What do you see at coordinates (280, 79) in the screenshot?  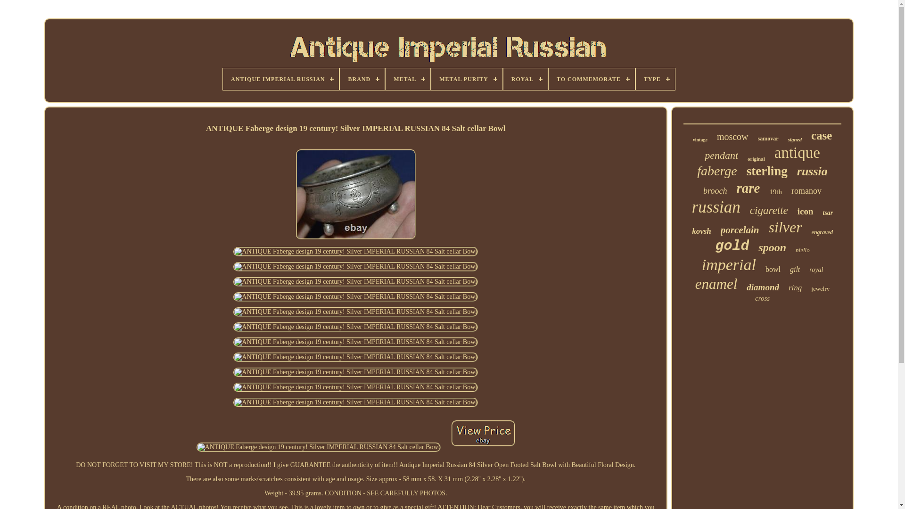 I see `ANTIQUE IMPERIAL RUSSIAN` at bounding box center [280, 79].